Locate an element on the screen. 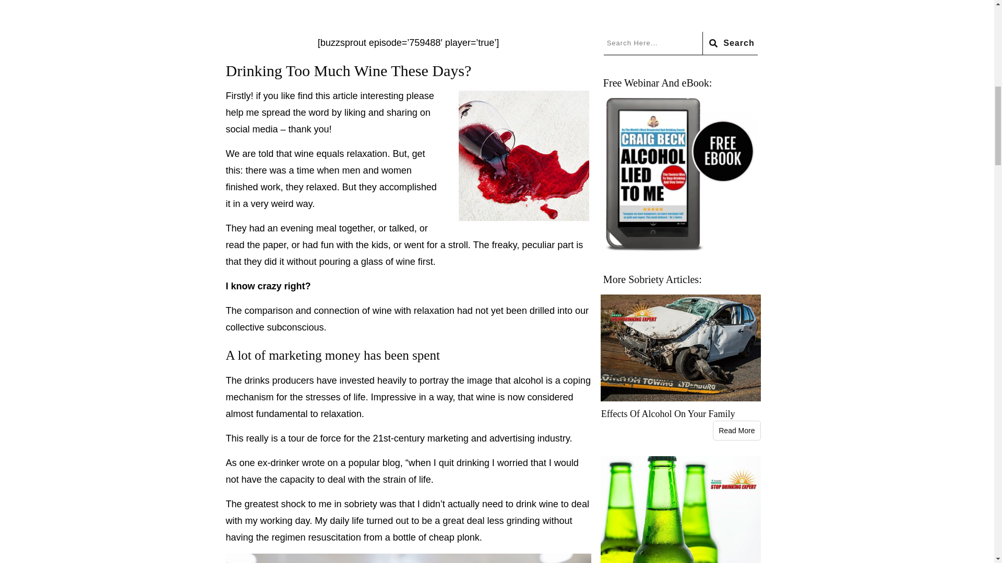  wine is located at coordinates (304, 153).